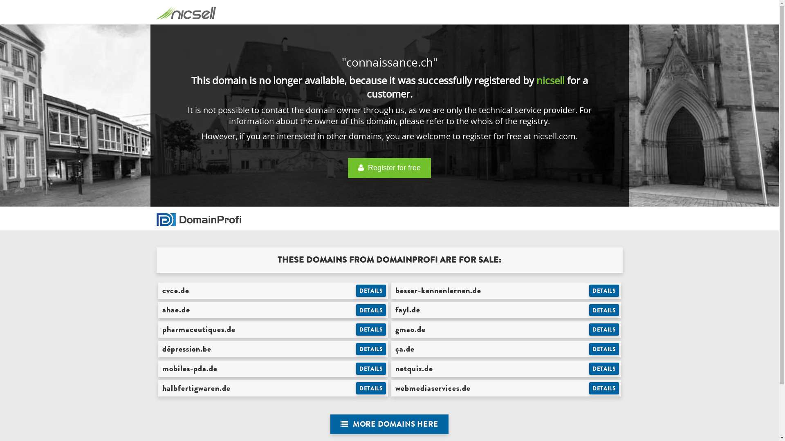 Image resolution: width=785 pixels, height=441 pixels. What do you see at coordinates (604, 330) in the screenshot?
I see `DETAILS` at bounding box center [604, 330].